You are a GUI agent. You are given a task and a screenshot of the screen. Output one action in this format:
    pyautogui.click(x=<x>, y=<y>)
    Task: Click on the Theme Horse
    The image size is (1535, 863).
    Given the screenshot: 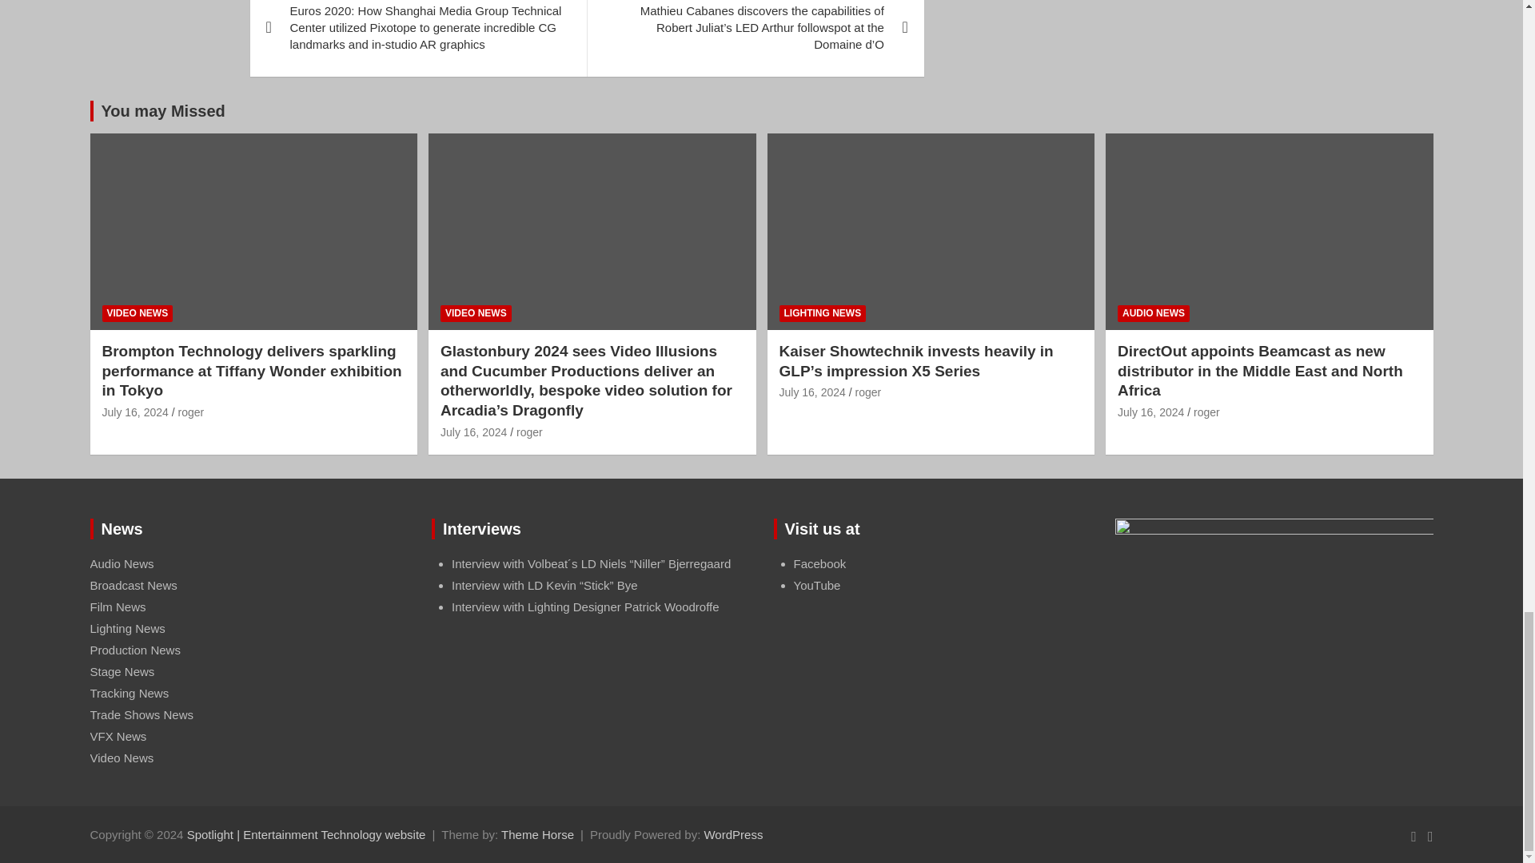 What is the action you would take?
    pyautogui.click(x=537, y=834)
    